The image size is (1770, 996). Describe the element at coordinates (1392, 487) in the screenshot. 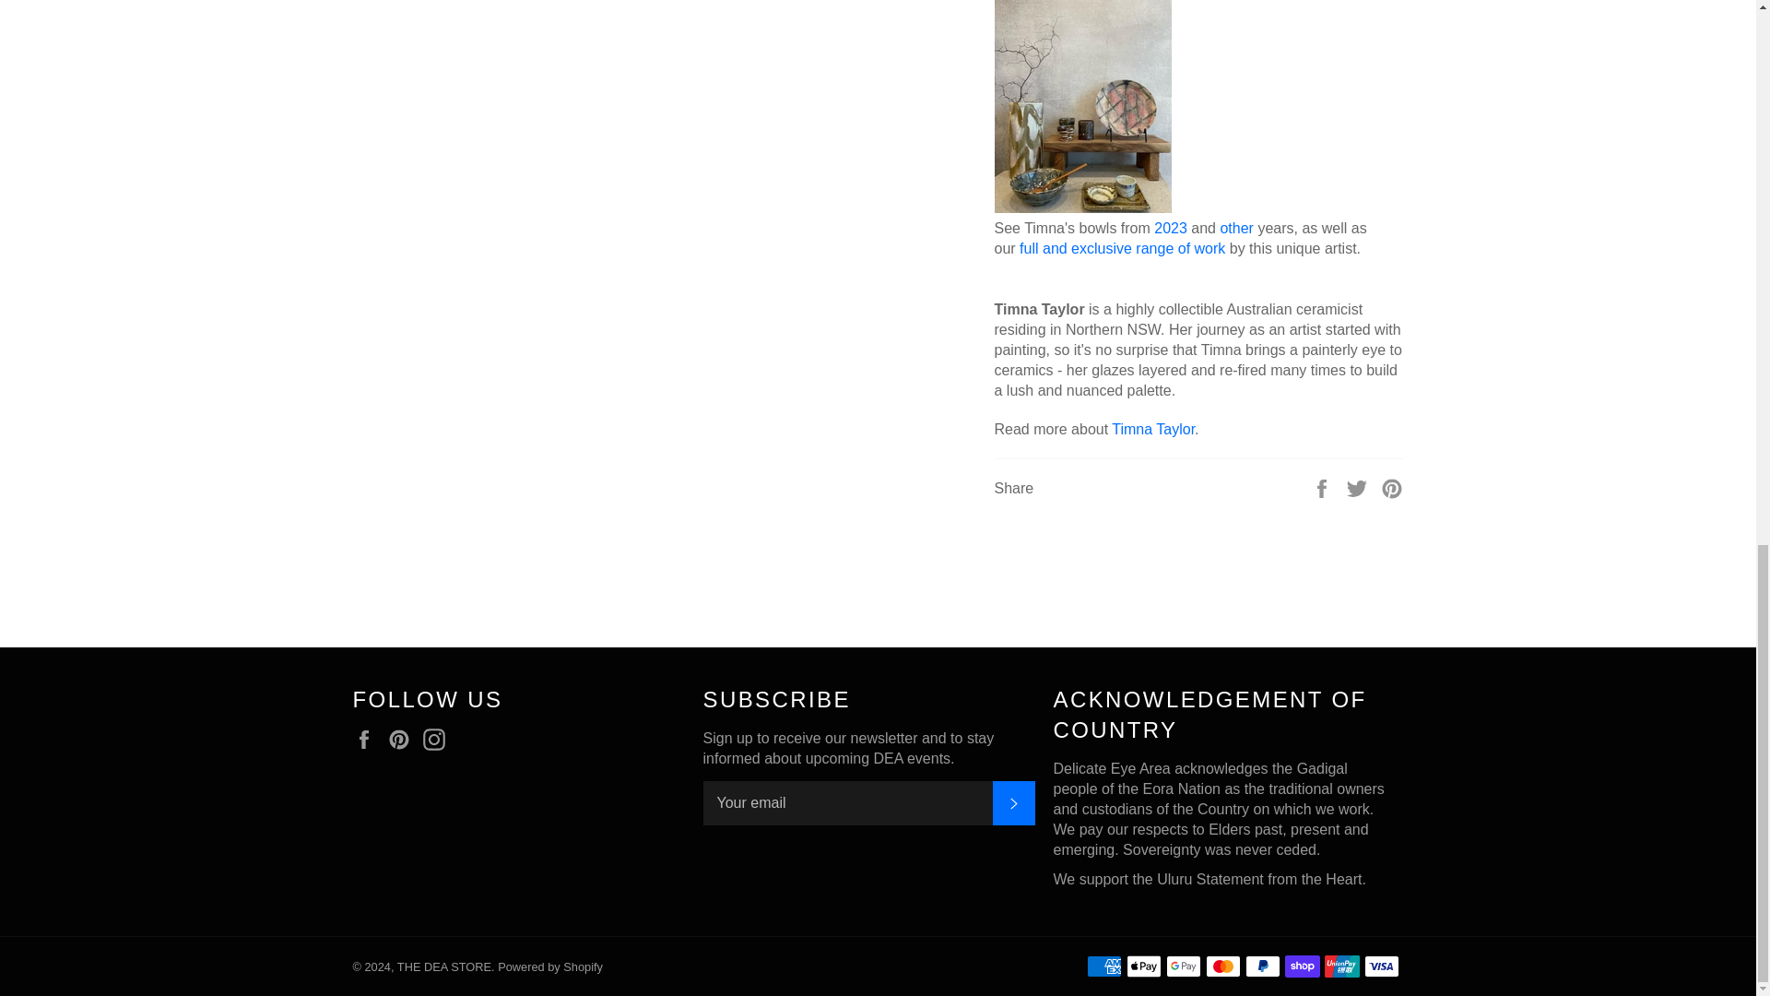

I see `Pin on Pinterest` at that location.